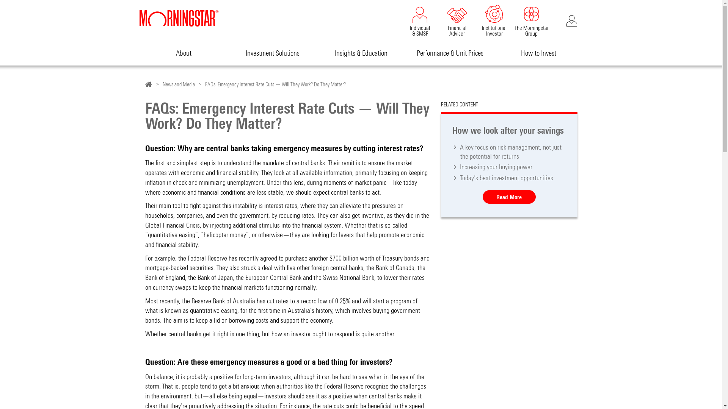  I want to click on Investment Solutions, so click(273, 53).